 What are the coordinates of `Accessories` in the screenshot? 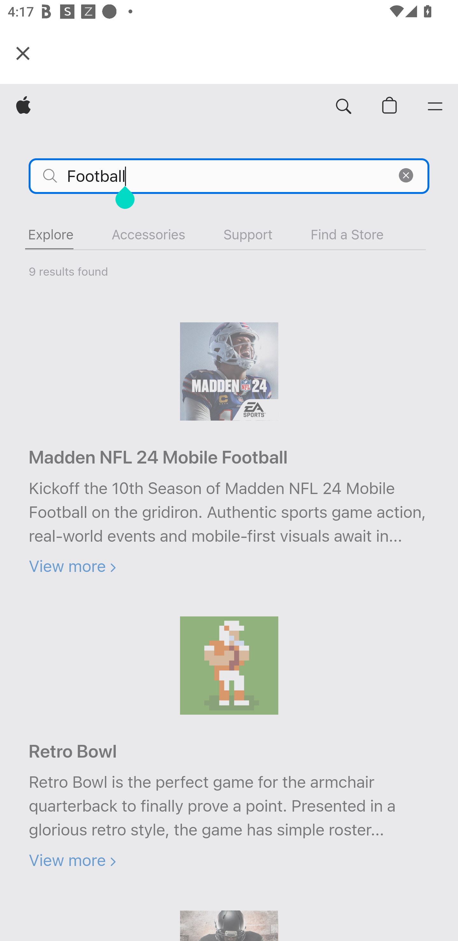 It's located at (148, 235).